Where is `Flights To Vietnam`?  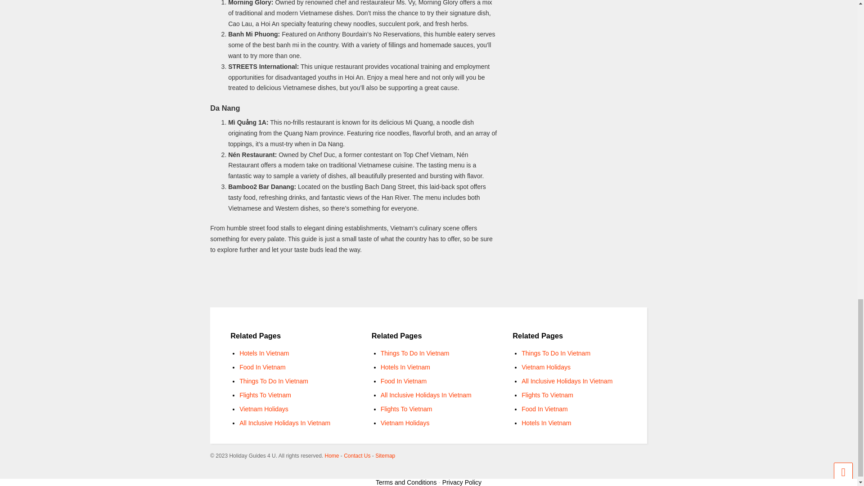 Flights To Vietnam is located at coordinates (407, 409).